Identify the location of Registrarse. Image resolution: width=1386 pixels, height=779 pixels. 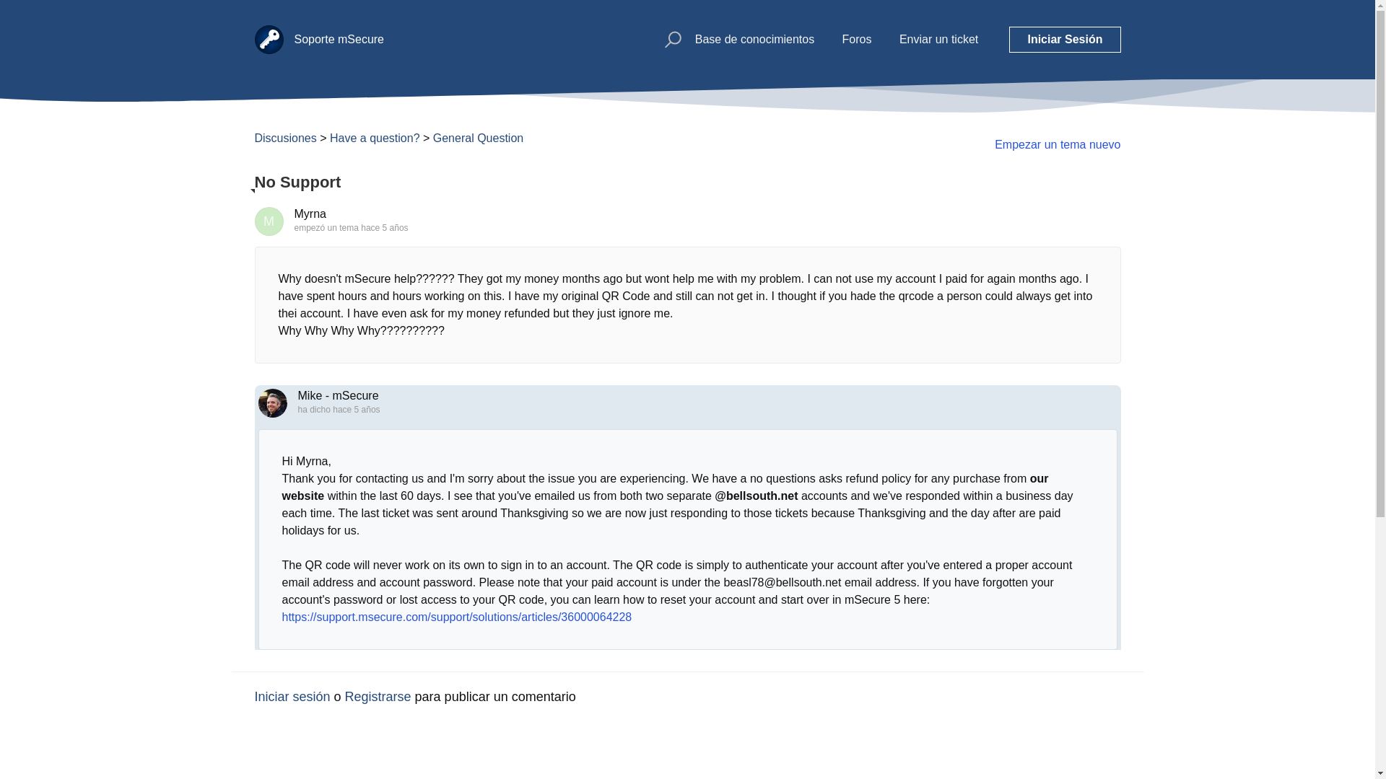
(378, 697).